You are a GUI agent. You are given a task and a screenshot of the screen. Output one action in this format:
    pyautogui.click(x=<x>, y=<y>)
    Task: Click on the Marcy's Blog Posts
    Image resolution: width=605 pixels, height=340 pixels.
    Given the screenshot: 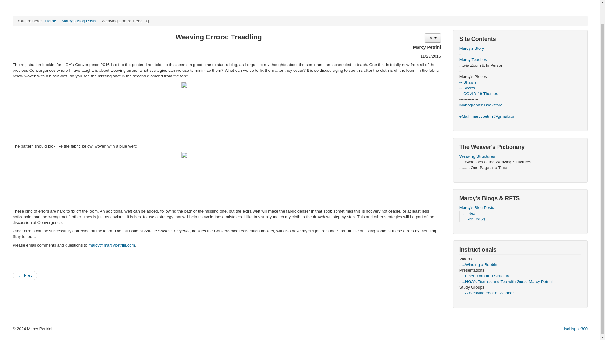 What is the action you would take?
    pyautogui.click(x=79, y=21)
    